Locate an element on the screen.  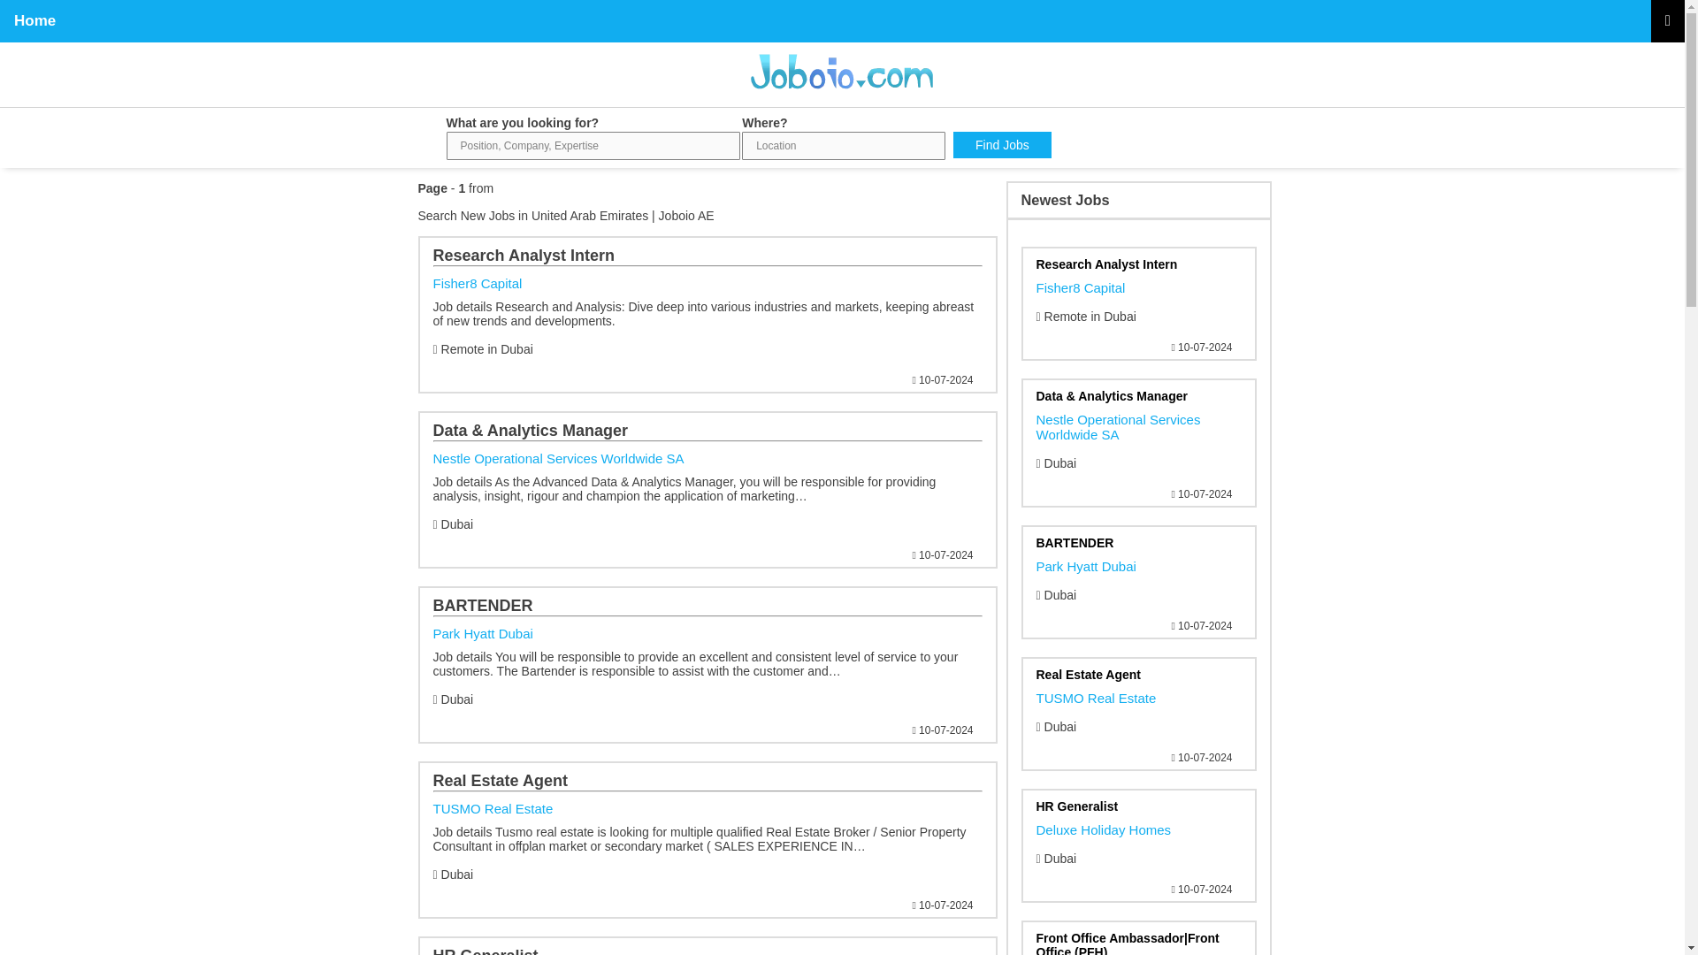
BARTENDER is located at coordinates (707, 645).